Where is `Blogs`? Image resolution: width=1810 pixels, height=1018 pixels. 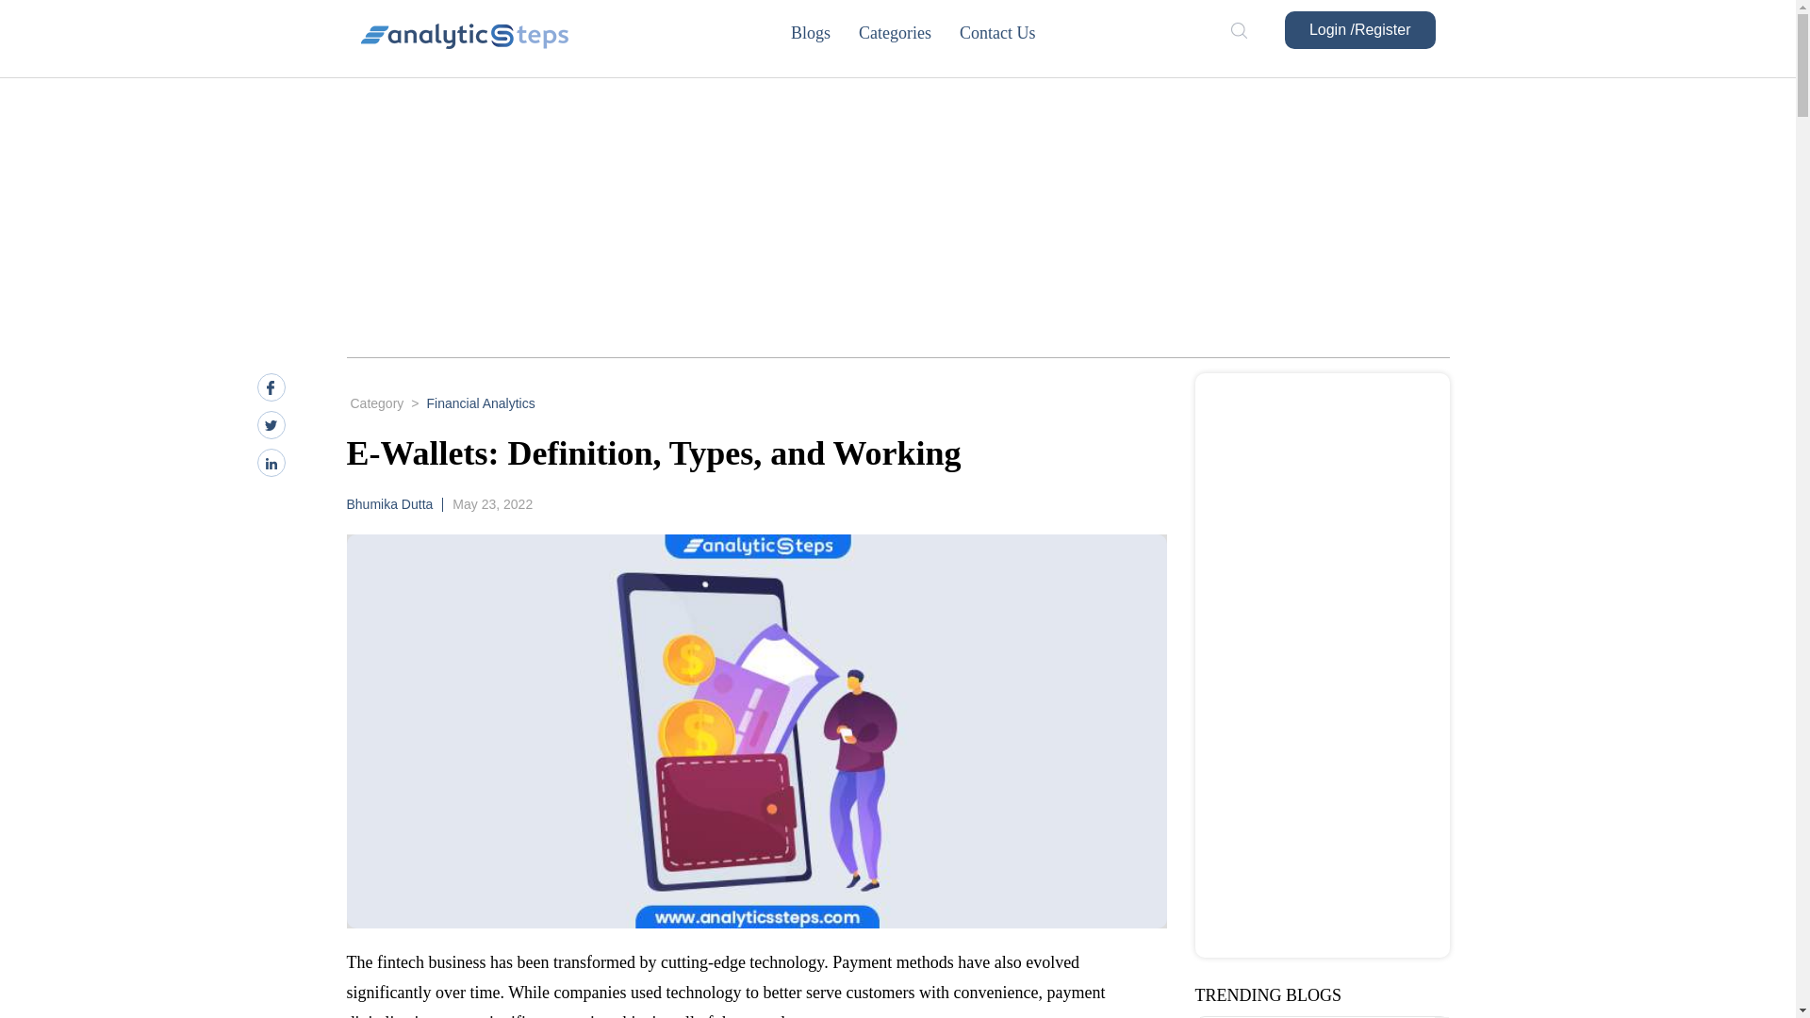 Blogs is located at coordinates (824, 32).